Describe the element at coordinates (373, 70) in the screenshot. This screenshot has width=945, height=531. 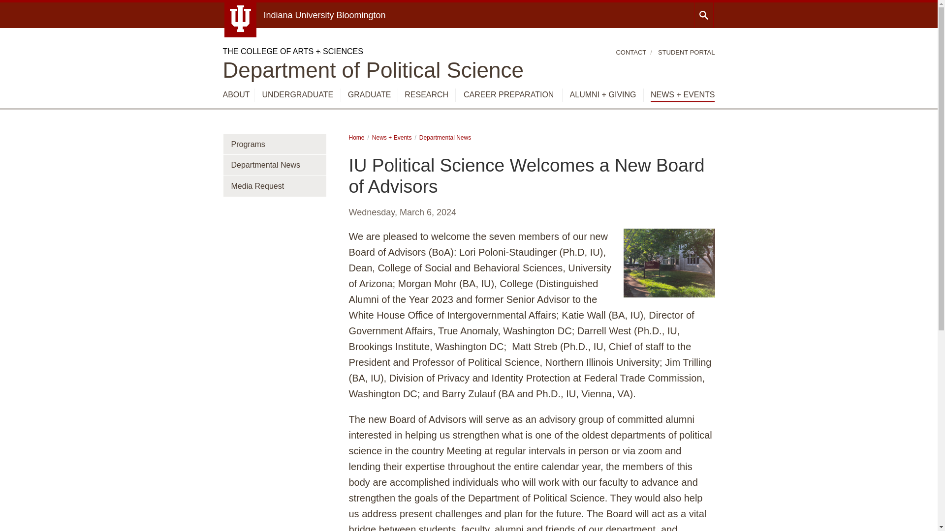
I see `Department of Political Science` at that location.